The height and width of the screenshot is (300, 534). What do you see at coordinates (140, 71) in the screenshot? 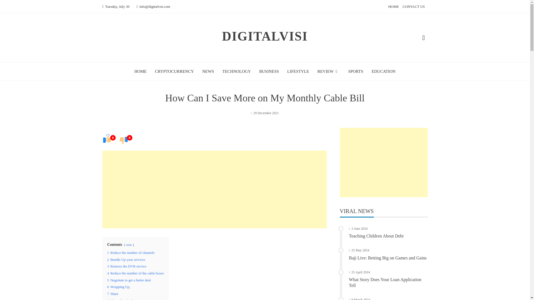
I see `HOME` at bounding box center [140, 71].